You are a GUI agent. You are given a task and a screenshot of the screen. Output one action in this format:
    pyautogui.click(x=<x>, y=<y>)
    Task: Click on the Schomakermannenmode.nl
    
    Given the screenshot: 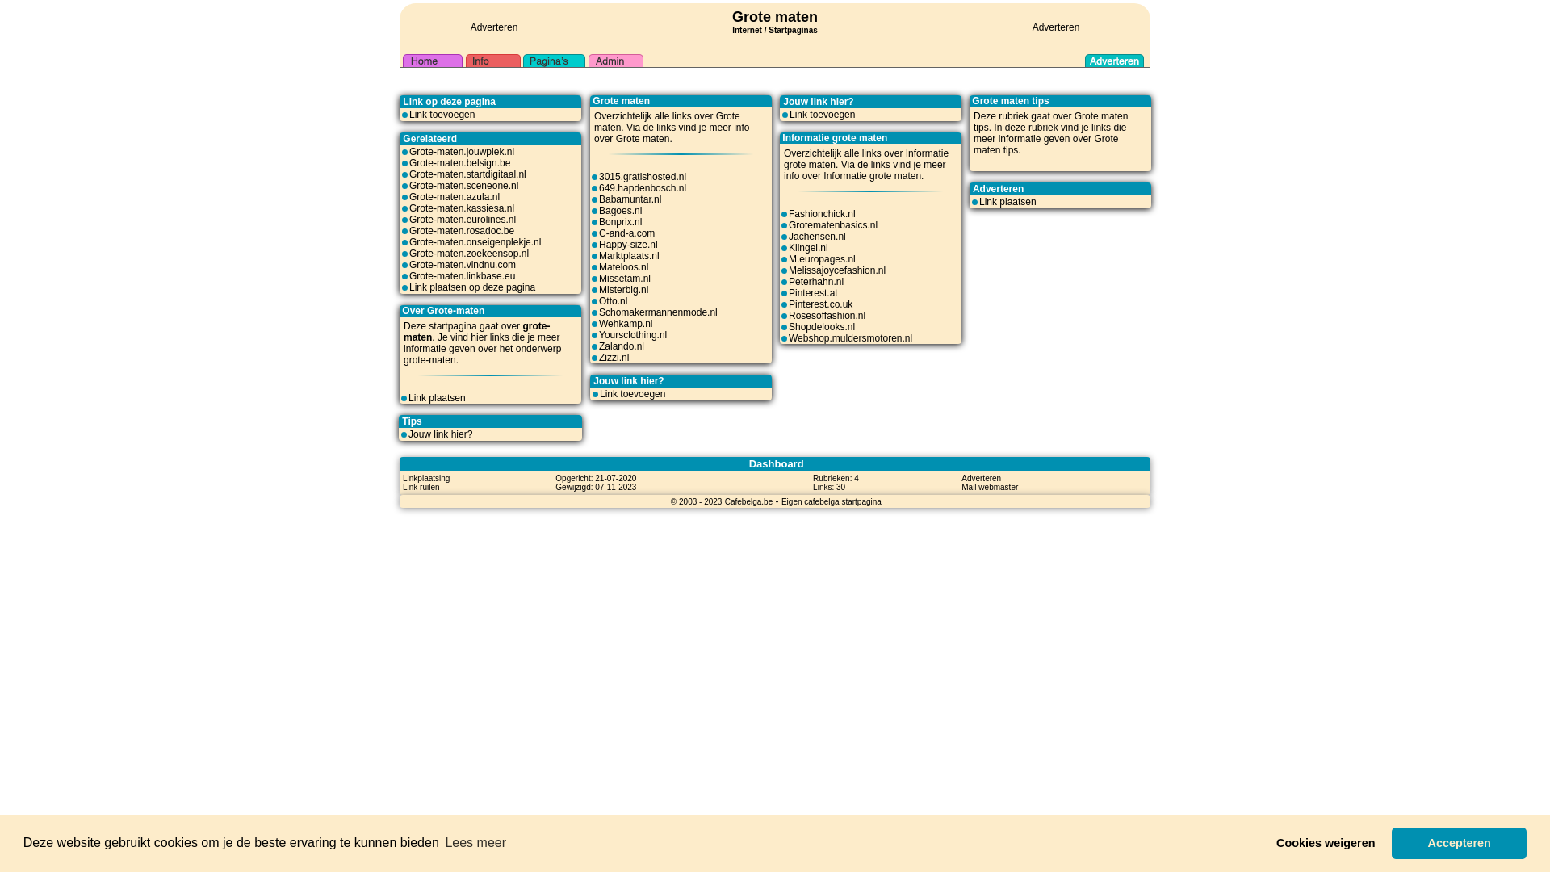 What is the action you would take?
    pyautogui.click(x=659, y=312)
    